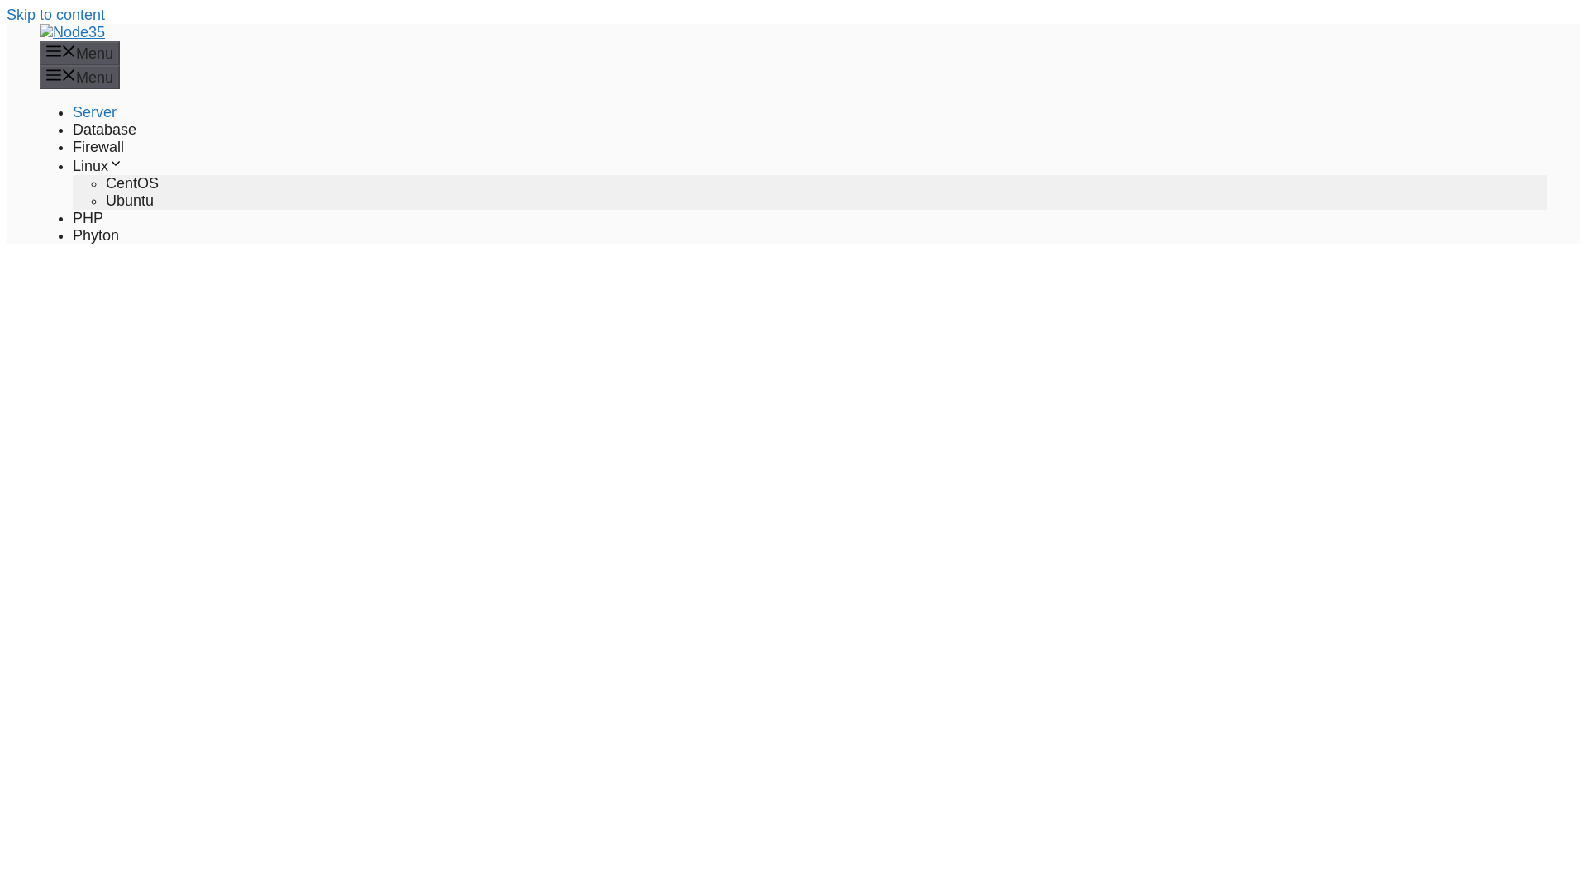 The height and width of the screenshot is (892, 1587). What do you see at coordinates (132, 183) in the screenshot?
I see `CentOS` at bounding box center [132, 183].